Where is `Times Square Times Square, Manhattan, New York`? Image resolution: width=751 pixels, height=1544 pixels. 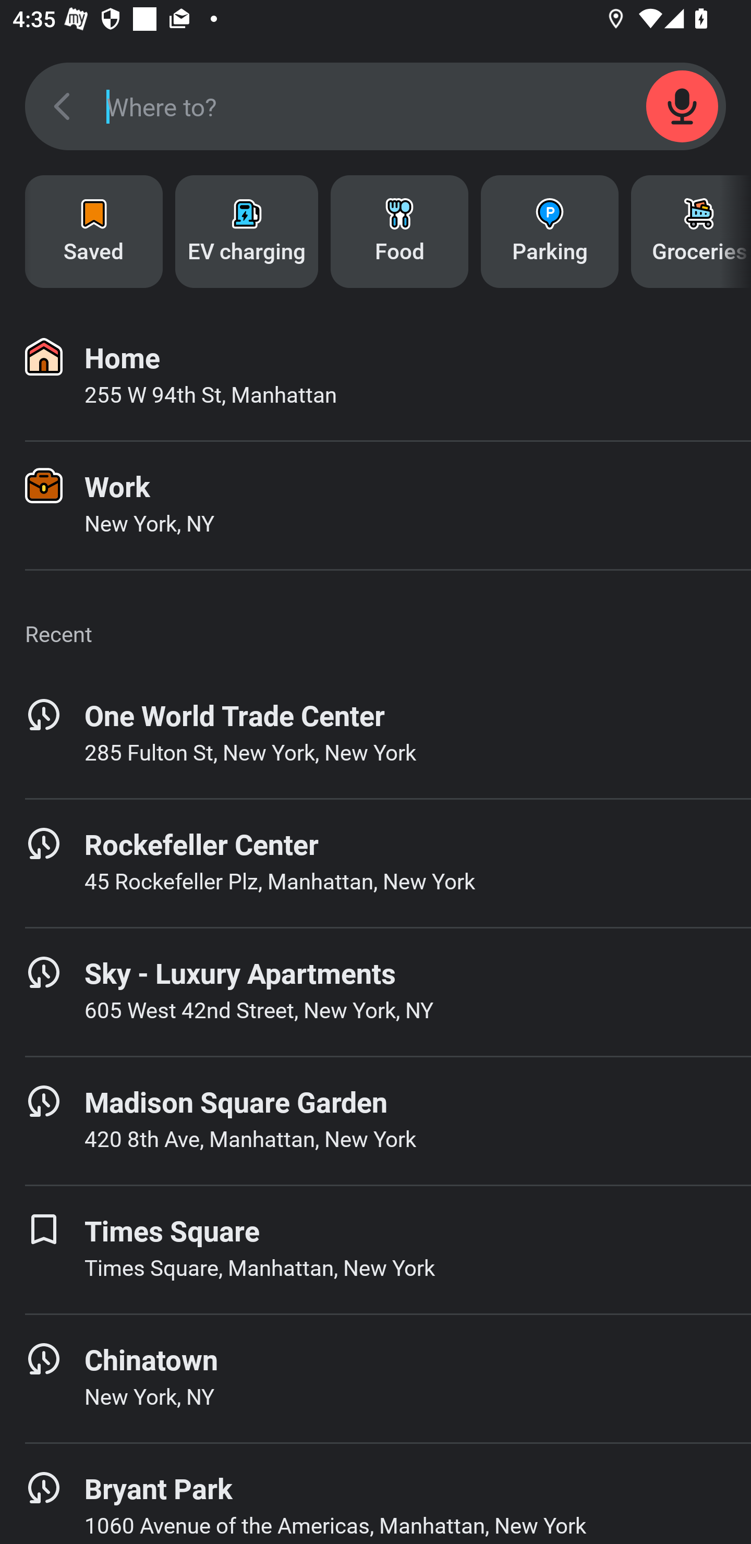
Times Square Times Square, Manhattan, New York is located at coordinates (375, 1250).